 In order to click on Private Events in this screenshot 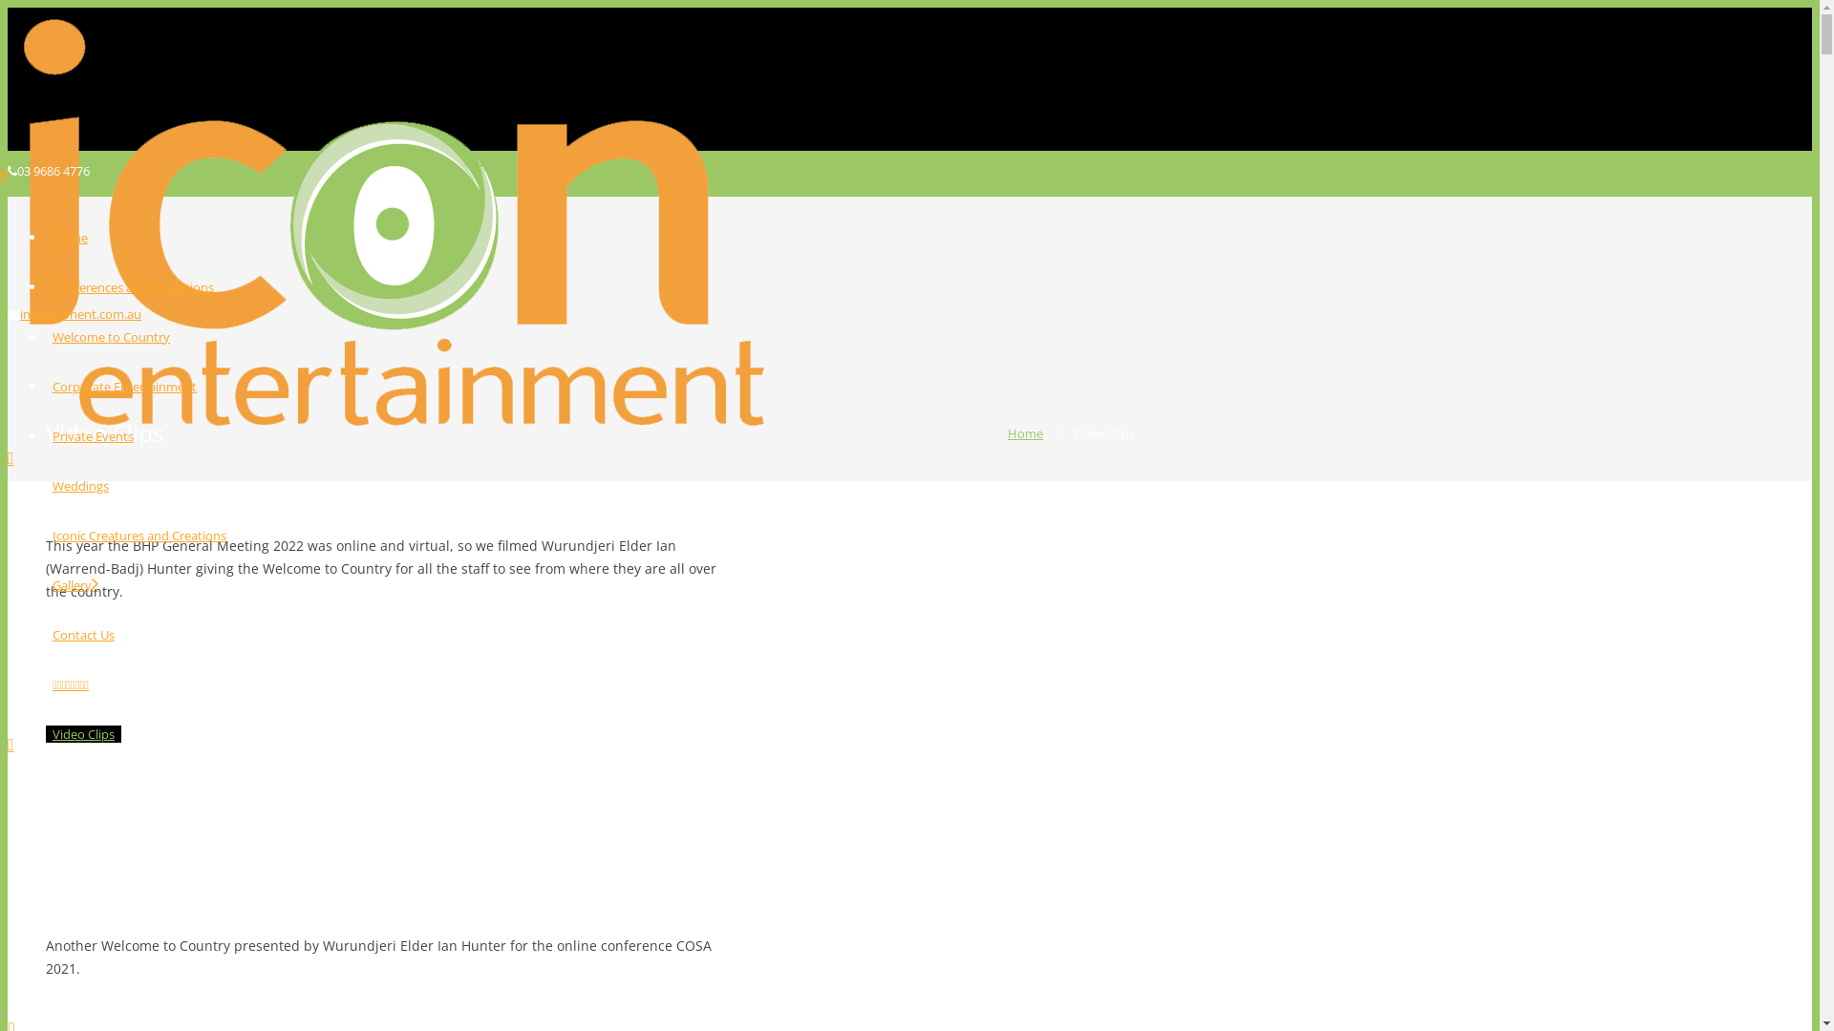, I will do `click(94, 436)`.